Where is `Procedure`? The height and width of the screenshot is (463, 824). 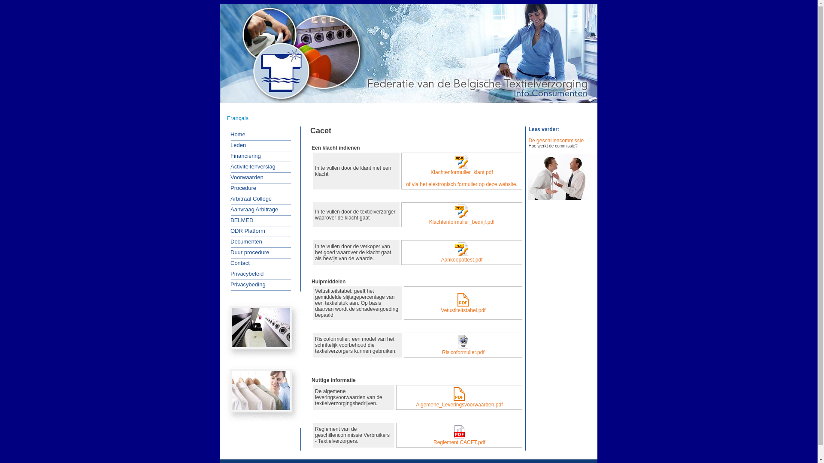
Procedure is located at coordinates (240, 188).